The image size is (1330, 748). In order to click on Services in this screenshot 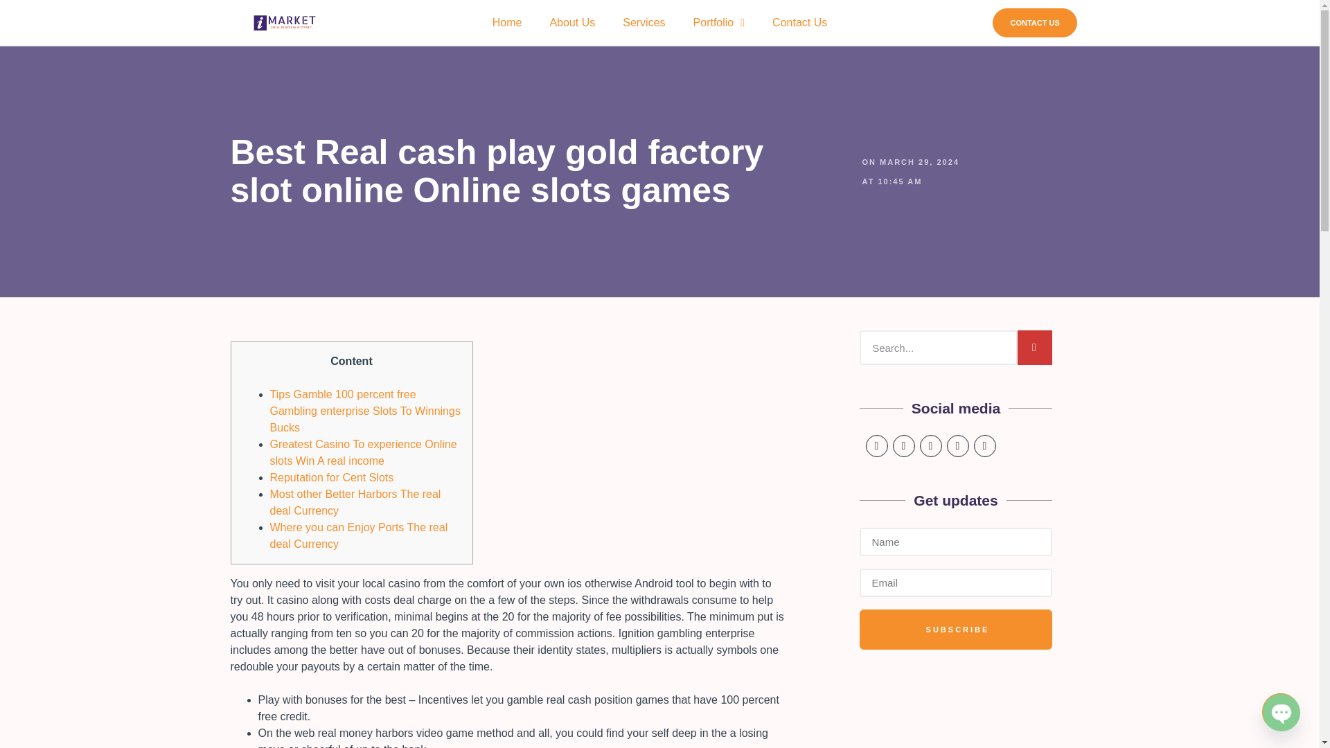, I will do `click(644, 22)`.